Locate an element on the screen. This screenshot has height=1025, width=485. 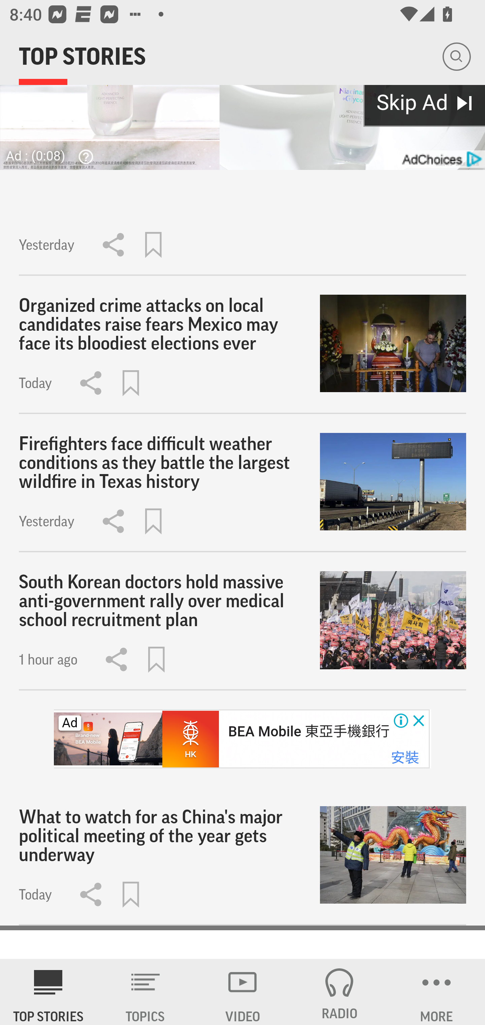
AP News TOP STORIES is located at coordinates (48, 992).